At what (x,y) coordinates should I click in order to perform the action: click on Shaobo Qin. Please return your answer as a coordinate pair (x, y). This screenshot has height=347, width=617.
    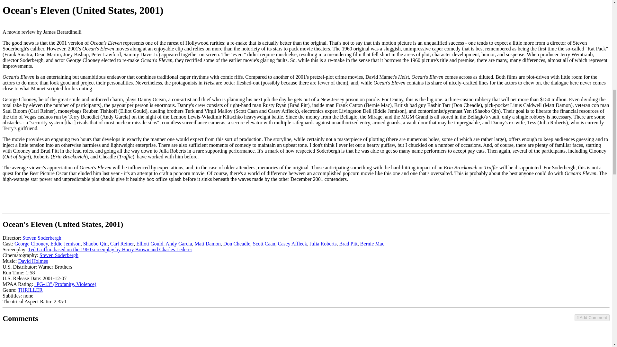
    Looking at the image, I should click on (95, 244).